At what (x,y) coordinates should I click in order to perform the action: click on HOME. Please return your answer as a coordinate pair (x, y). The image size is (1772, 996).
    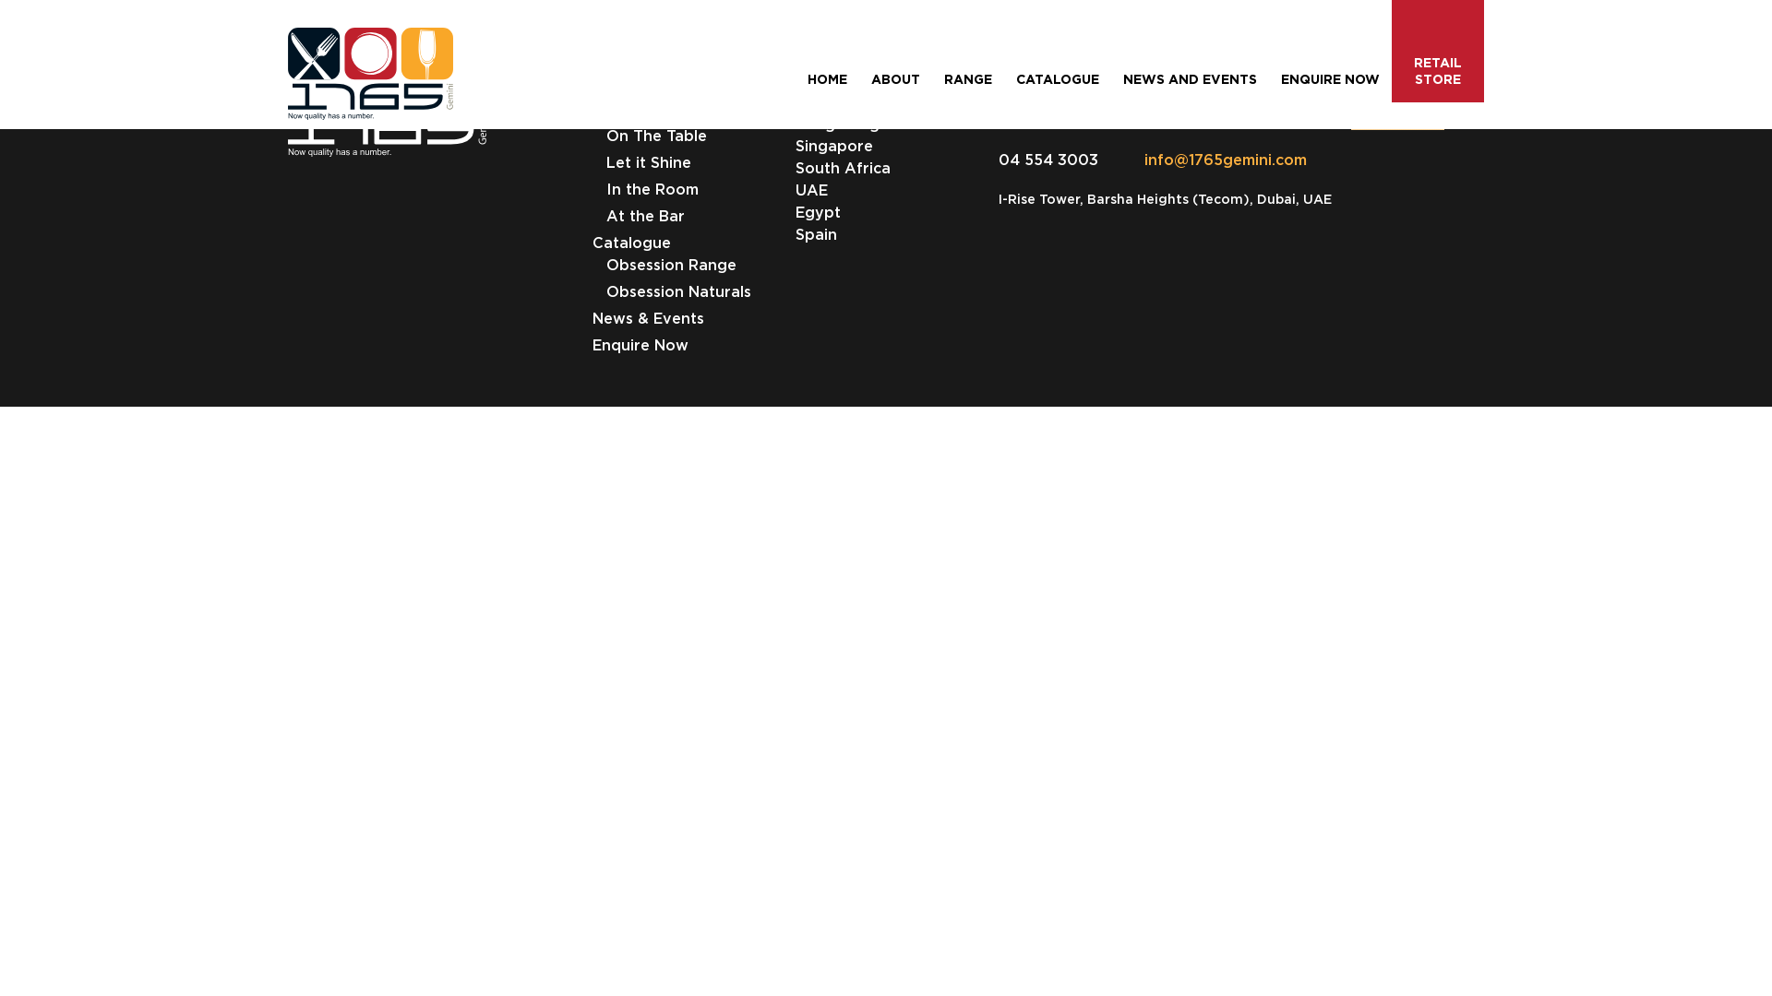
    Looking at the image, I should click on (827, 79).